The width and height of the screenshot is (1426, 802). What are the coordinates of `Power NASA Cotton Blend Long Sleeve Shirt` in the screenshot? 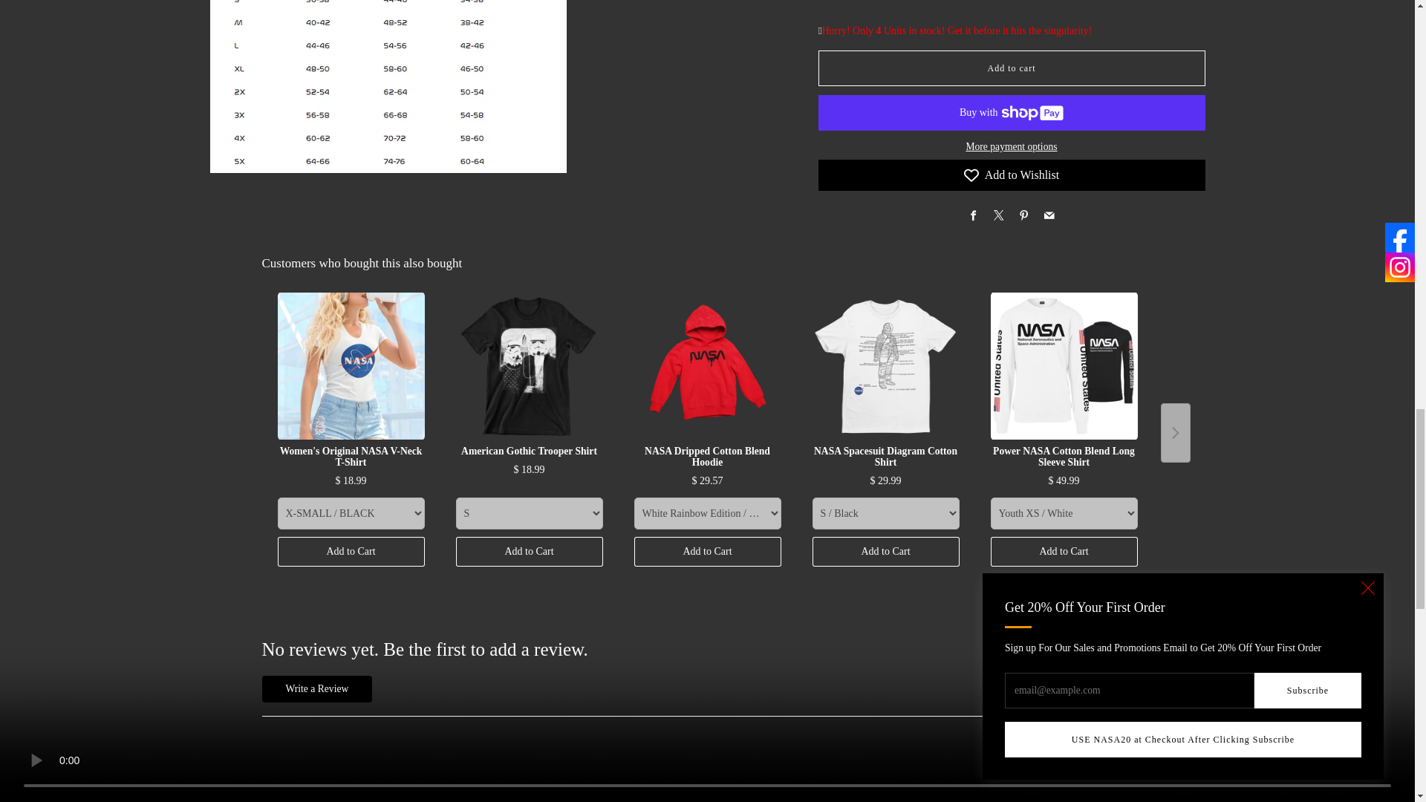 It's located at (1064, 365).